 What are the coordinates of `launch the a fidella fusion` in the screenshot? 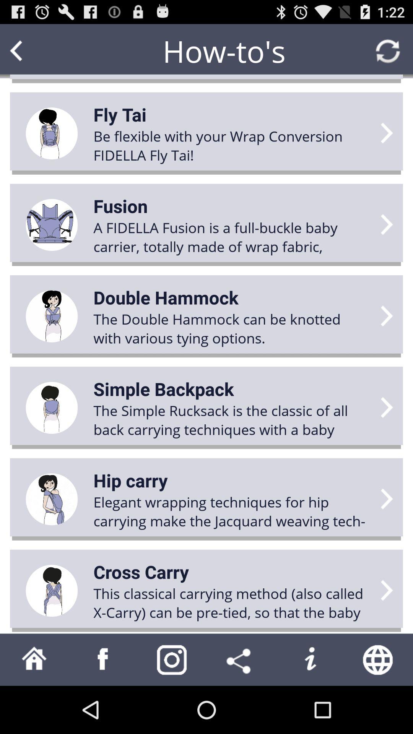 It's located at (232, 237).